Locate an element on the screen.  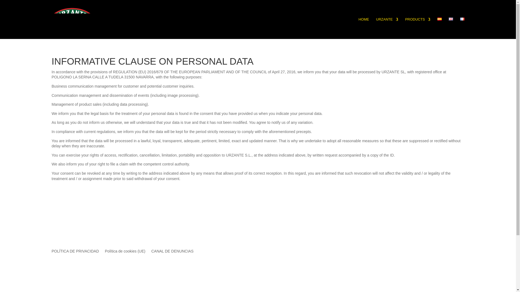
PRODUCTS is located at coordinates (418, 28).